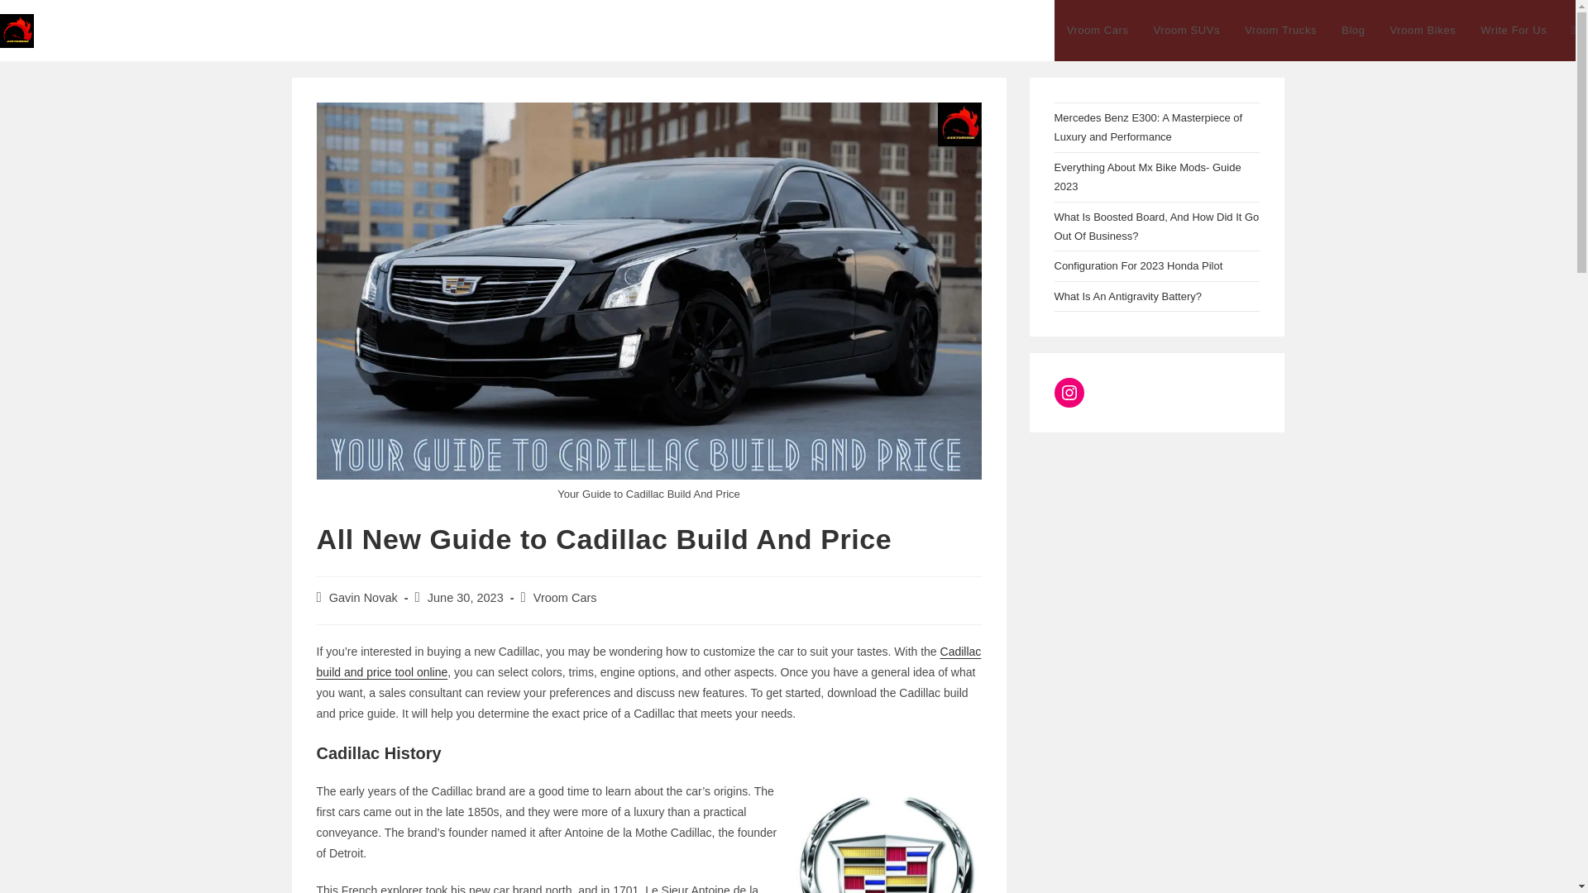 Image resolution: width=1588 pixels, height=893 pixels. What do you see at coordinates (565, 597) in the screenshot?
I see `Vroom Cars` at bounding box center [565, 597].